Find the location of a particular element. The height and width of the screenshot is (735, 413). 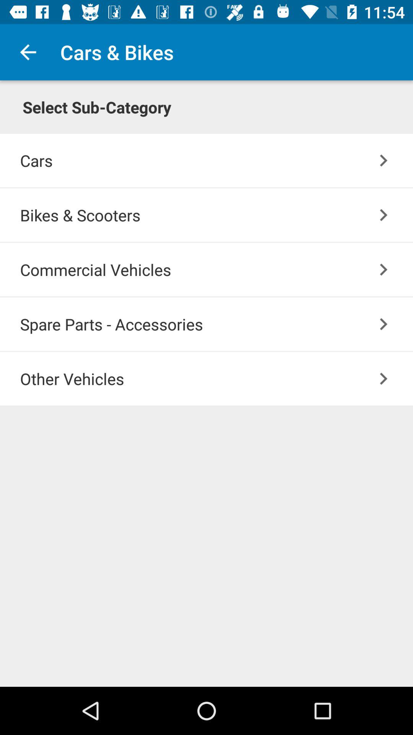

click the item below cars item is located at coordinates (383, 215).